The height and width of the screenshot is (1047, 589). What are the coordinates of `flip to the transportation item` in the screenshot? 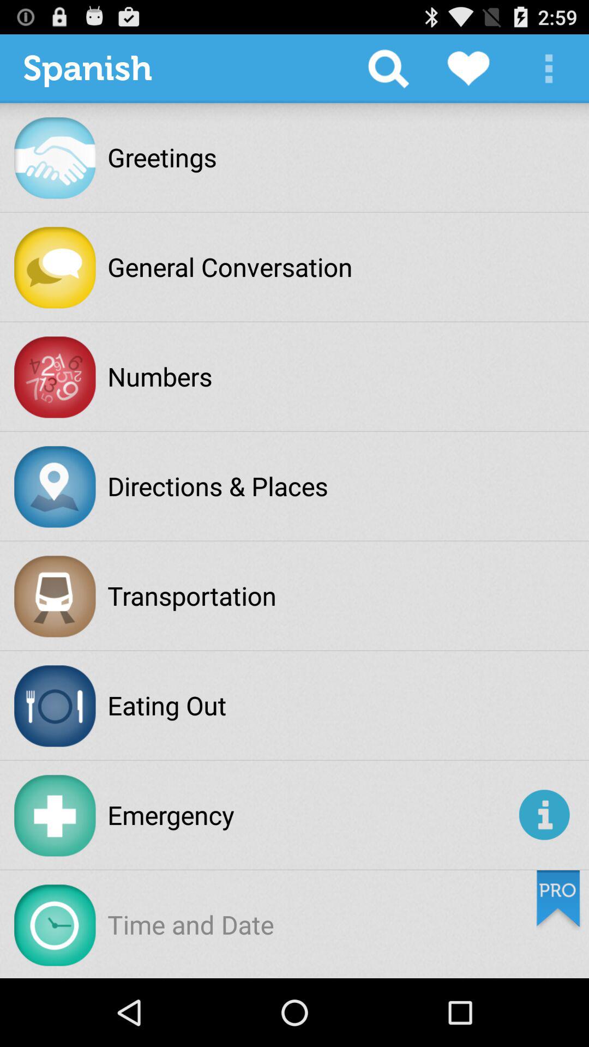 It's located at (192, 595).